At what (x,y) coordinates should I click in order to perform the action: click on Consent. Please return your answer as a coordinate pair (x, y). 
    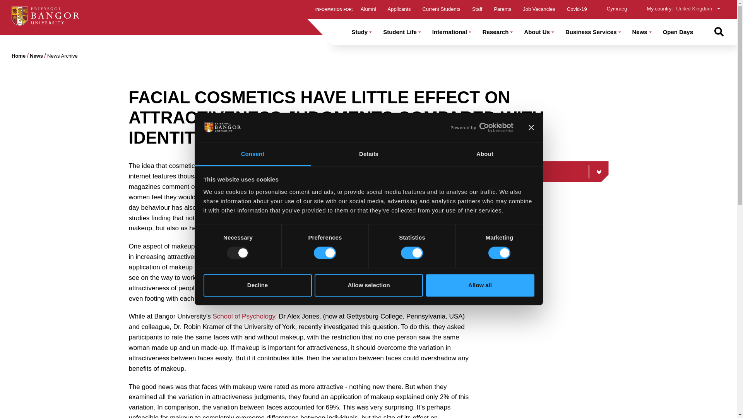
    Looking at the image, I should click on (252, 154).